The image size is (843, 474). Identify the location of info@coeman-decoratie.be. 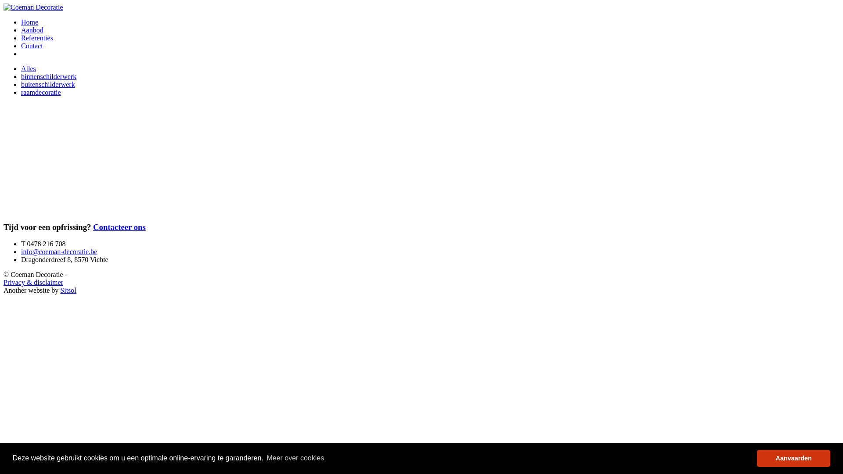
(59, 252).